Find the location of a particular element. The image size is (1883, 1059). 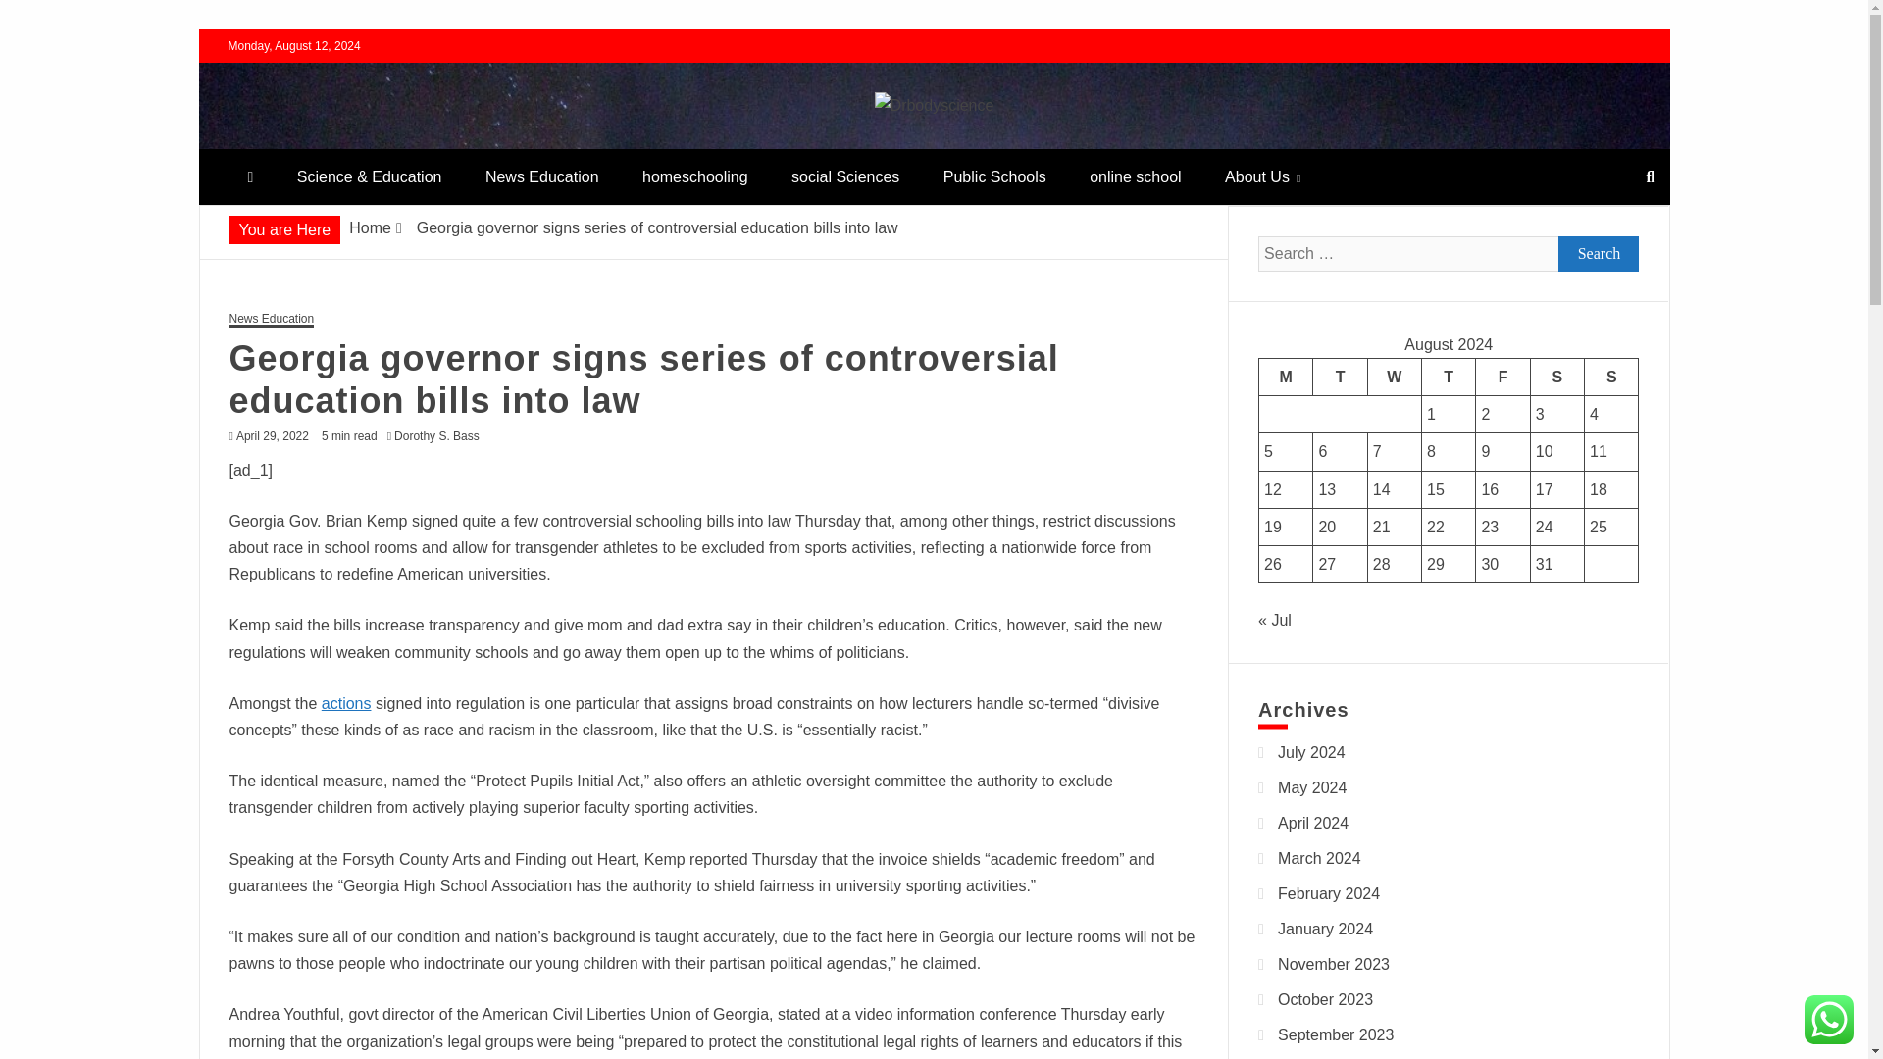

online school is located at coordinates (1135, 176).